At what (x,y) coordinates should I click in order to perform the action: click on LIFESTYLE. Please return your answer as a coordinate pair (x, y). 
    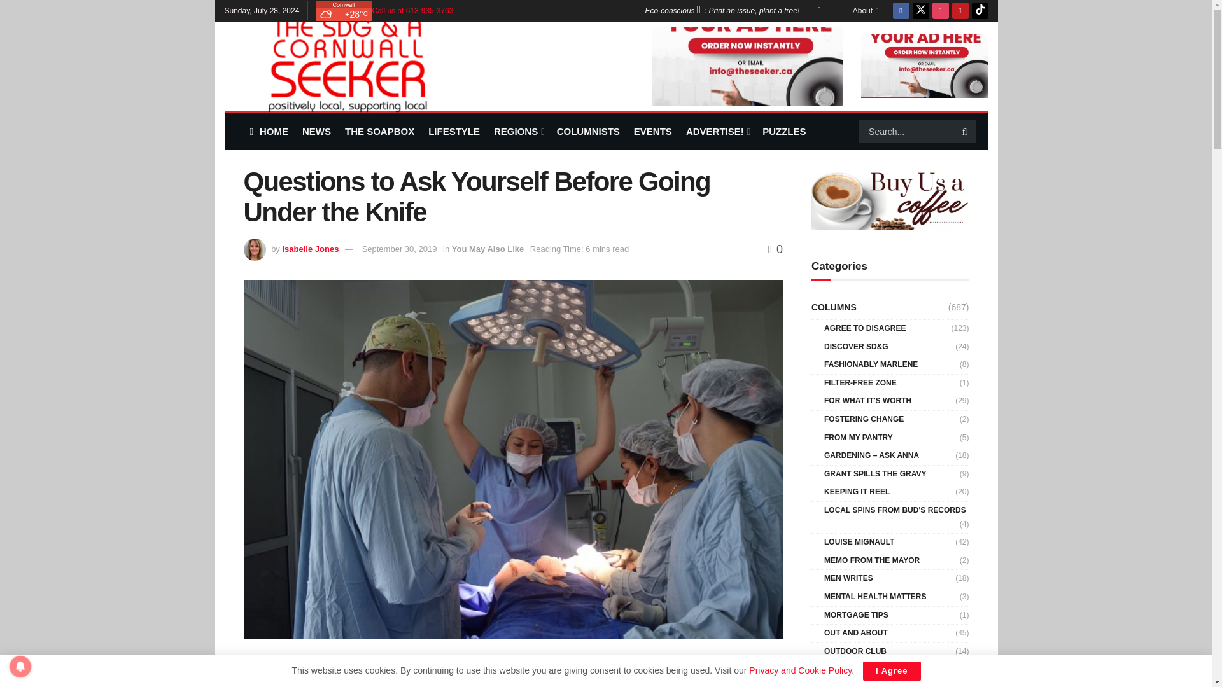
    Looking at the image, I should click on (454, 131).